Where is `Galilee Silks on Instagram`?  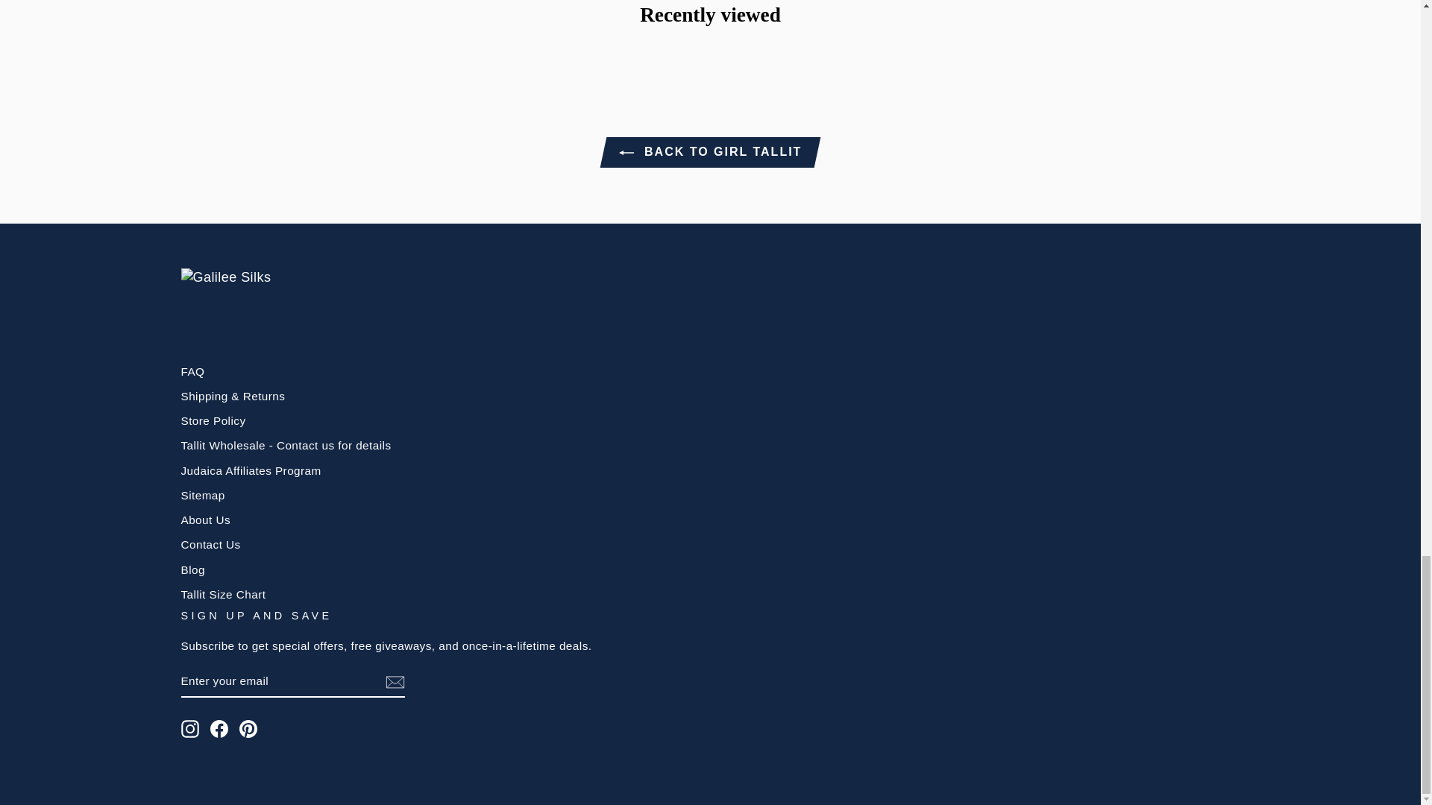 Galilee Silks on Instagram is located at coordinates (189, 729).